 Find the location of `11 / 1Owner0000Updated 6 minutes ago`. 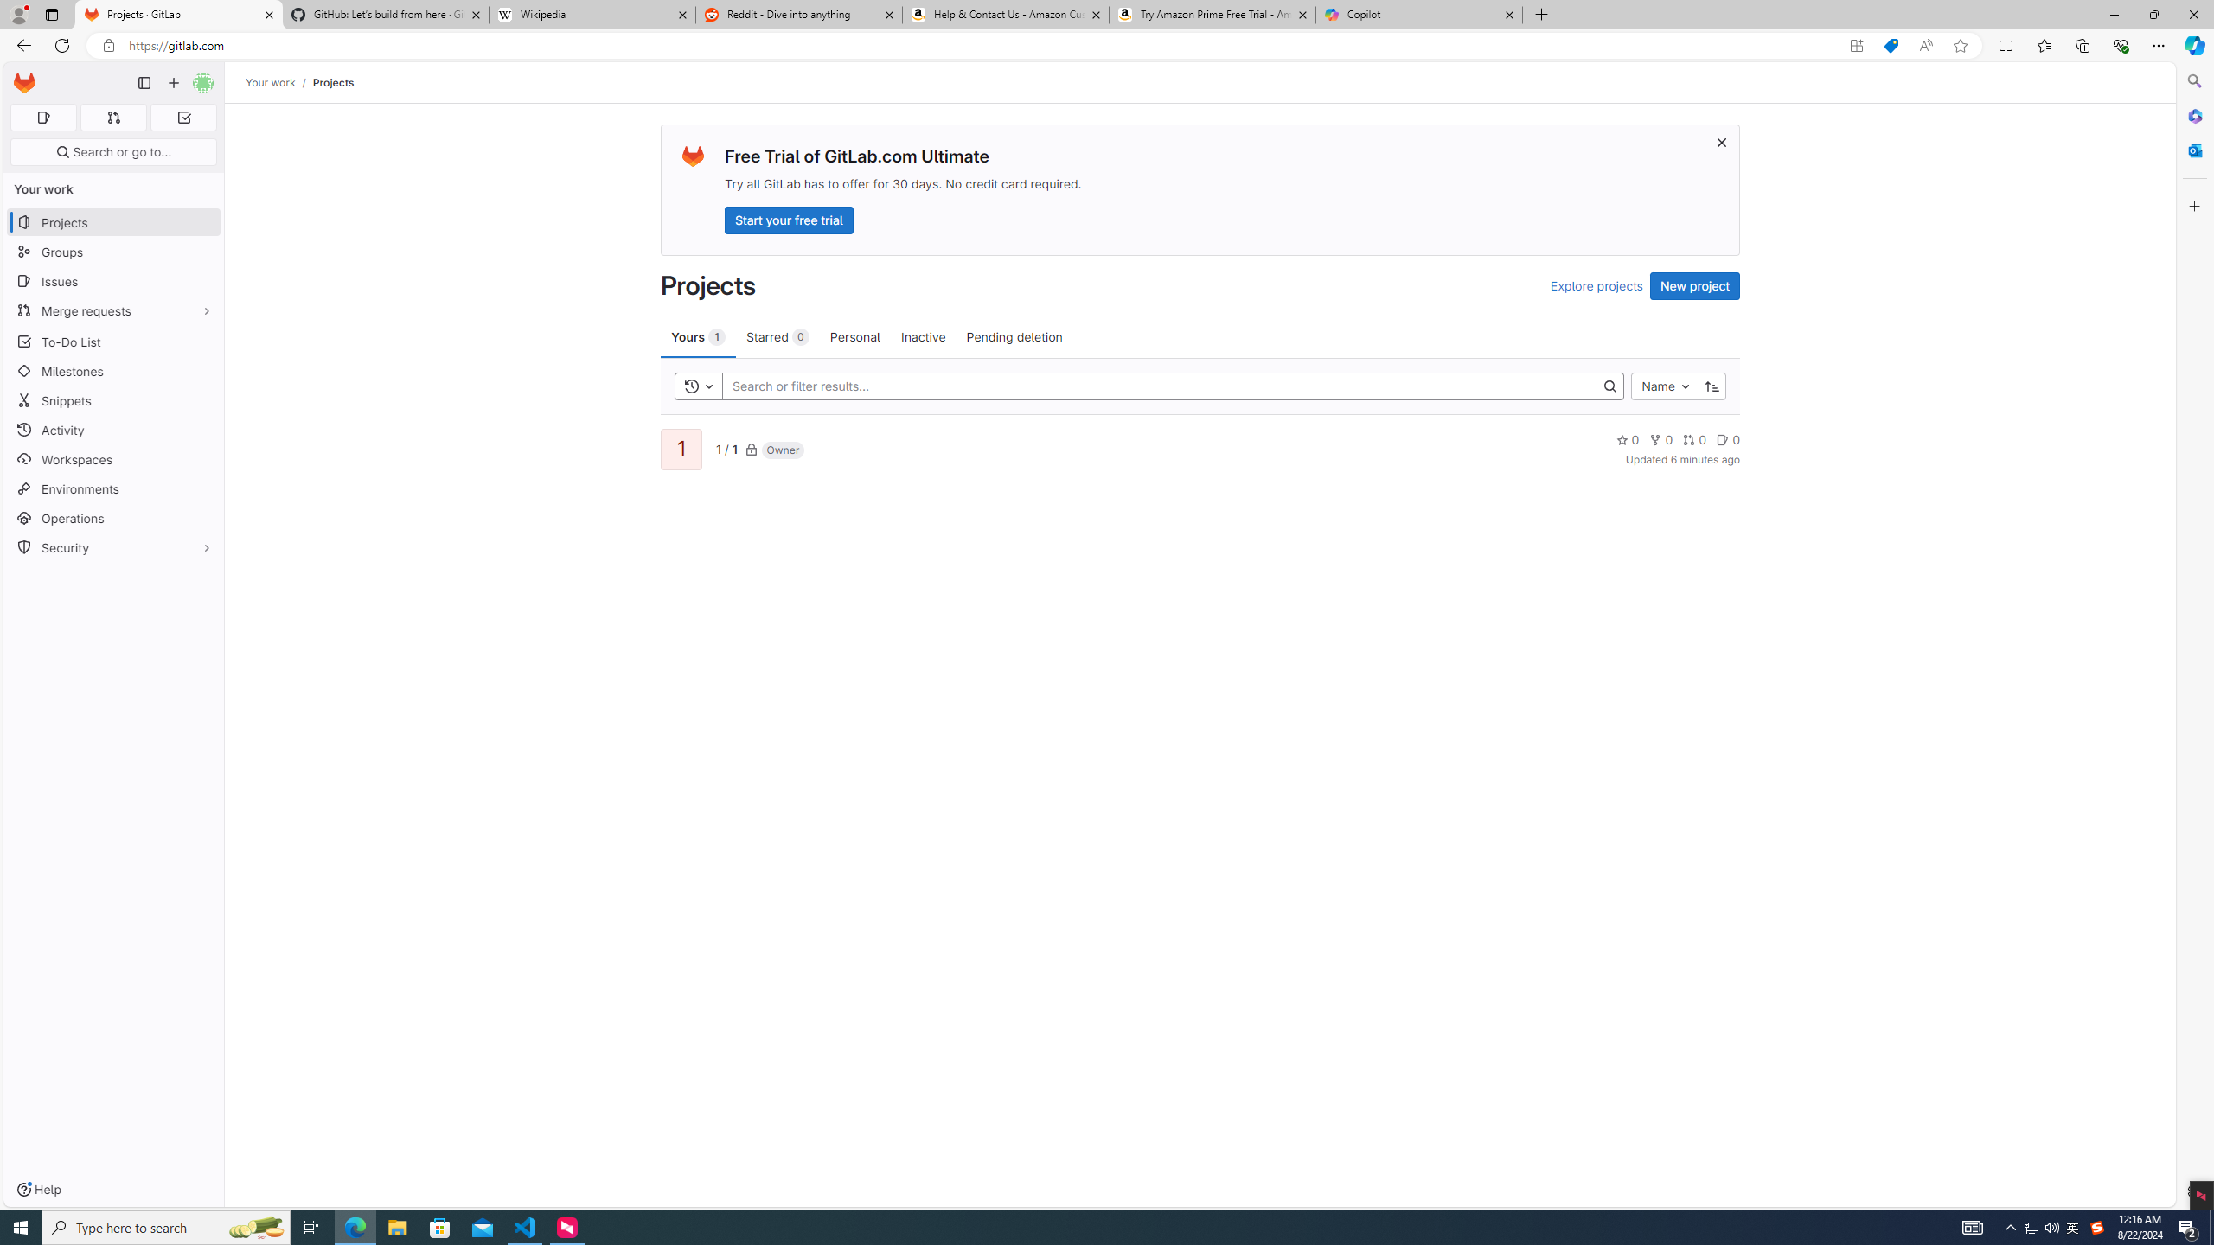

11 / 1Owner0000Updated 6 minutes ago is located at coordinates (1200, 448).